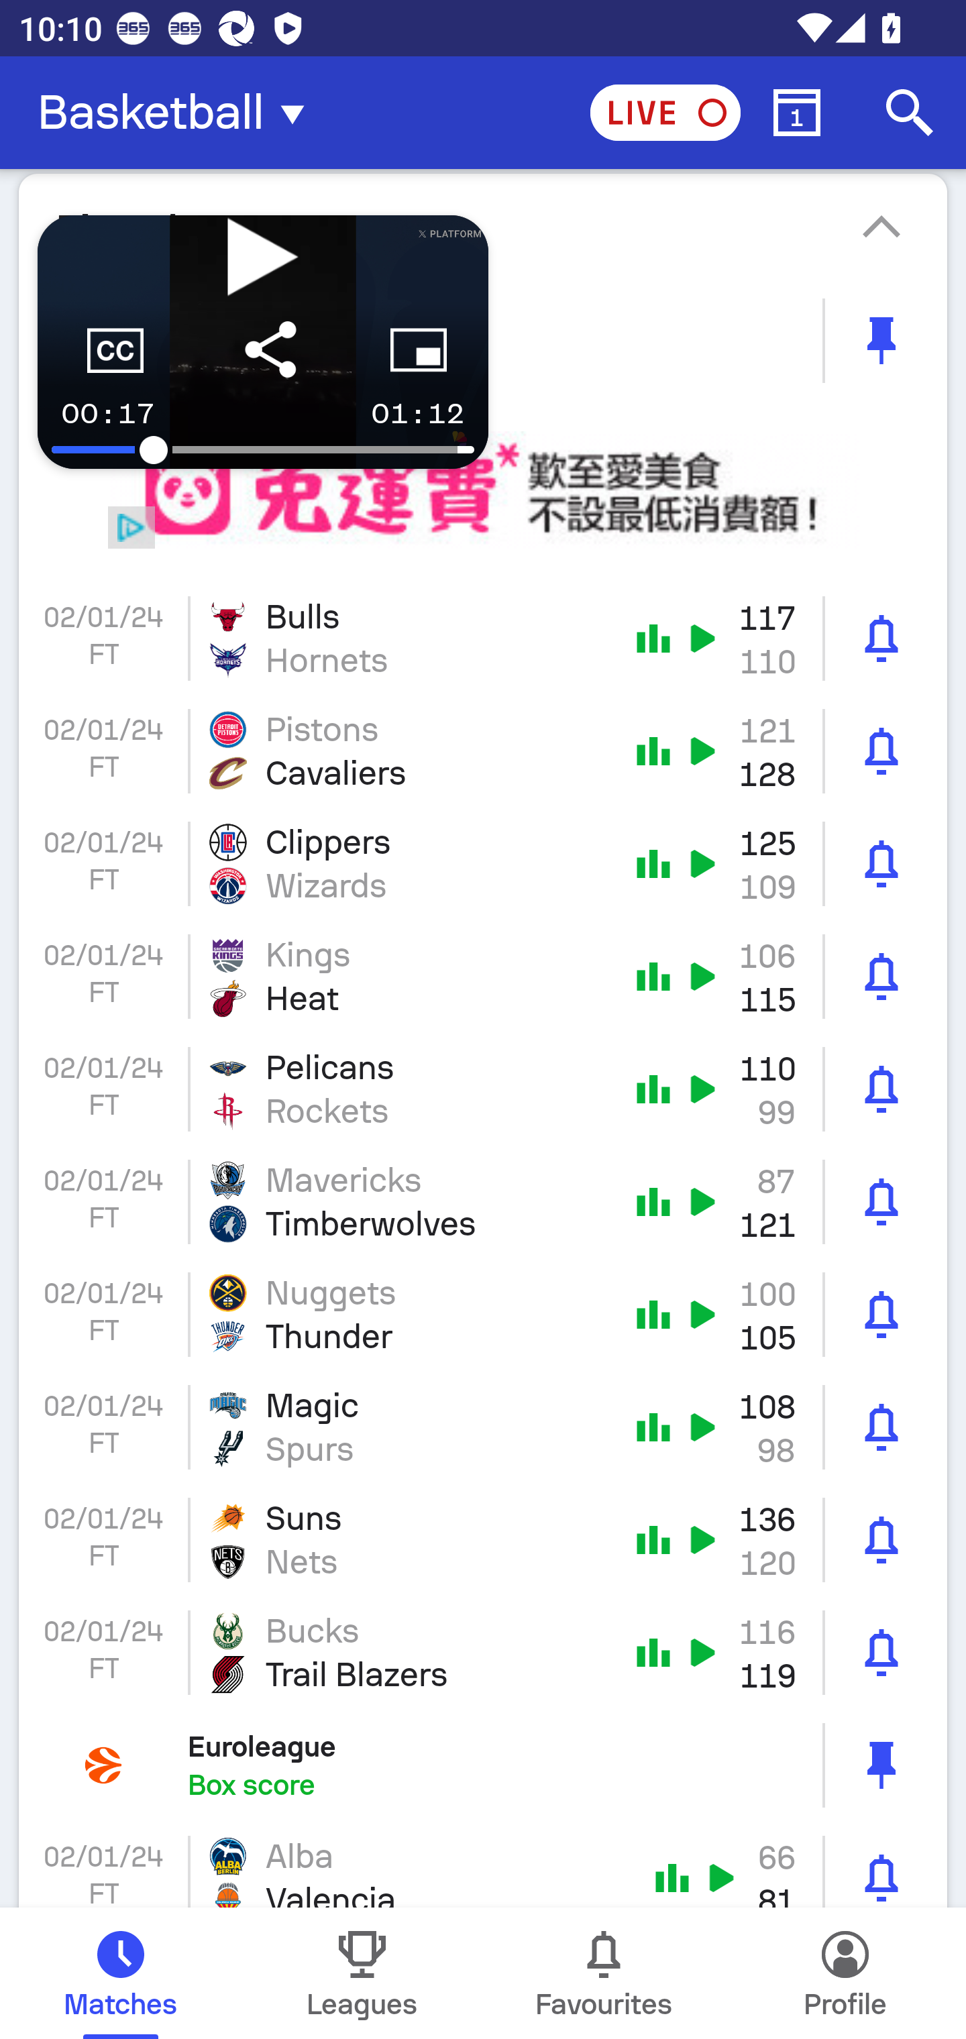 The height and width of the screenshot is (2039, 966). Describe the element at coordinates (483, 751) in the screenshot. I see `02/01/24 FT Pistons Cavaliers 121 128` at that location.